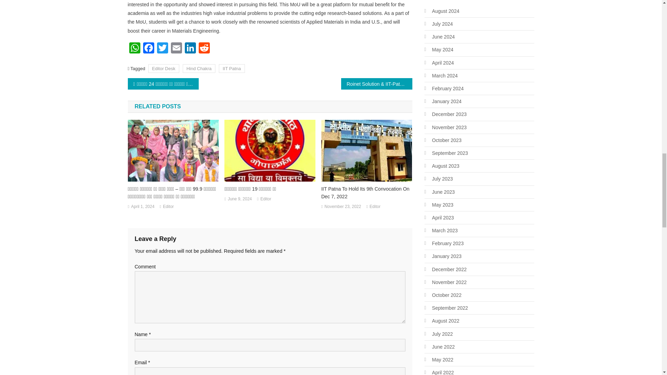  Describe the element at coordinates (199, 68) in the screenshot. I see `Hind Chakra` at that location.